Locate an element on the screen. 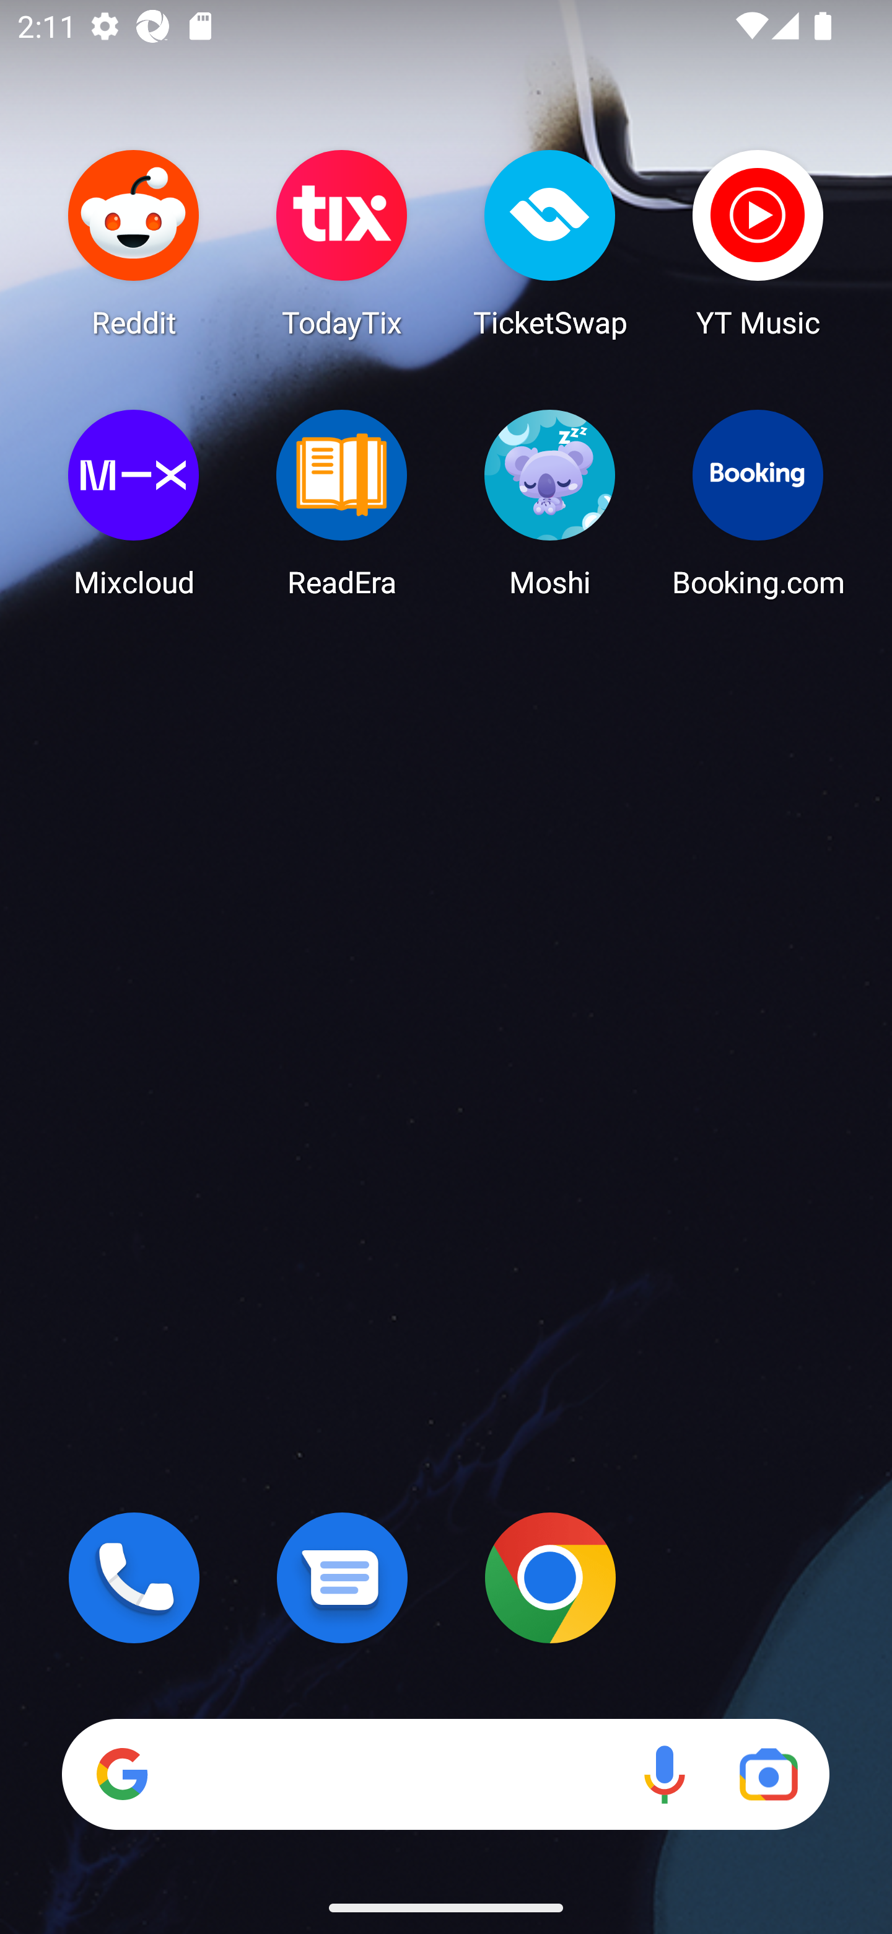  ReadEra is located at coordinates (342, 503).